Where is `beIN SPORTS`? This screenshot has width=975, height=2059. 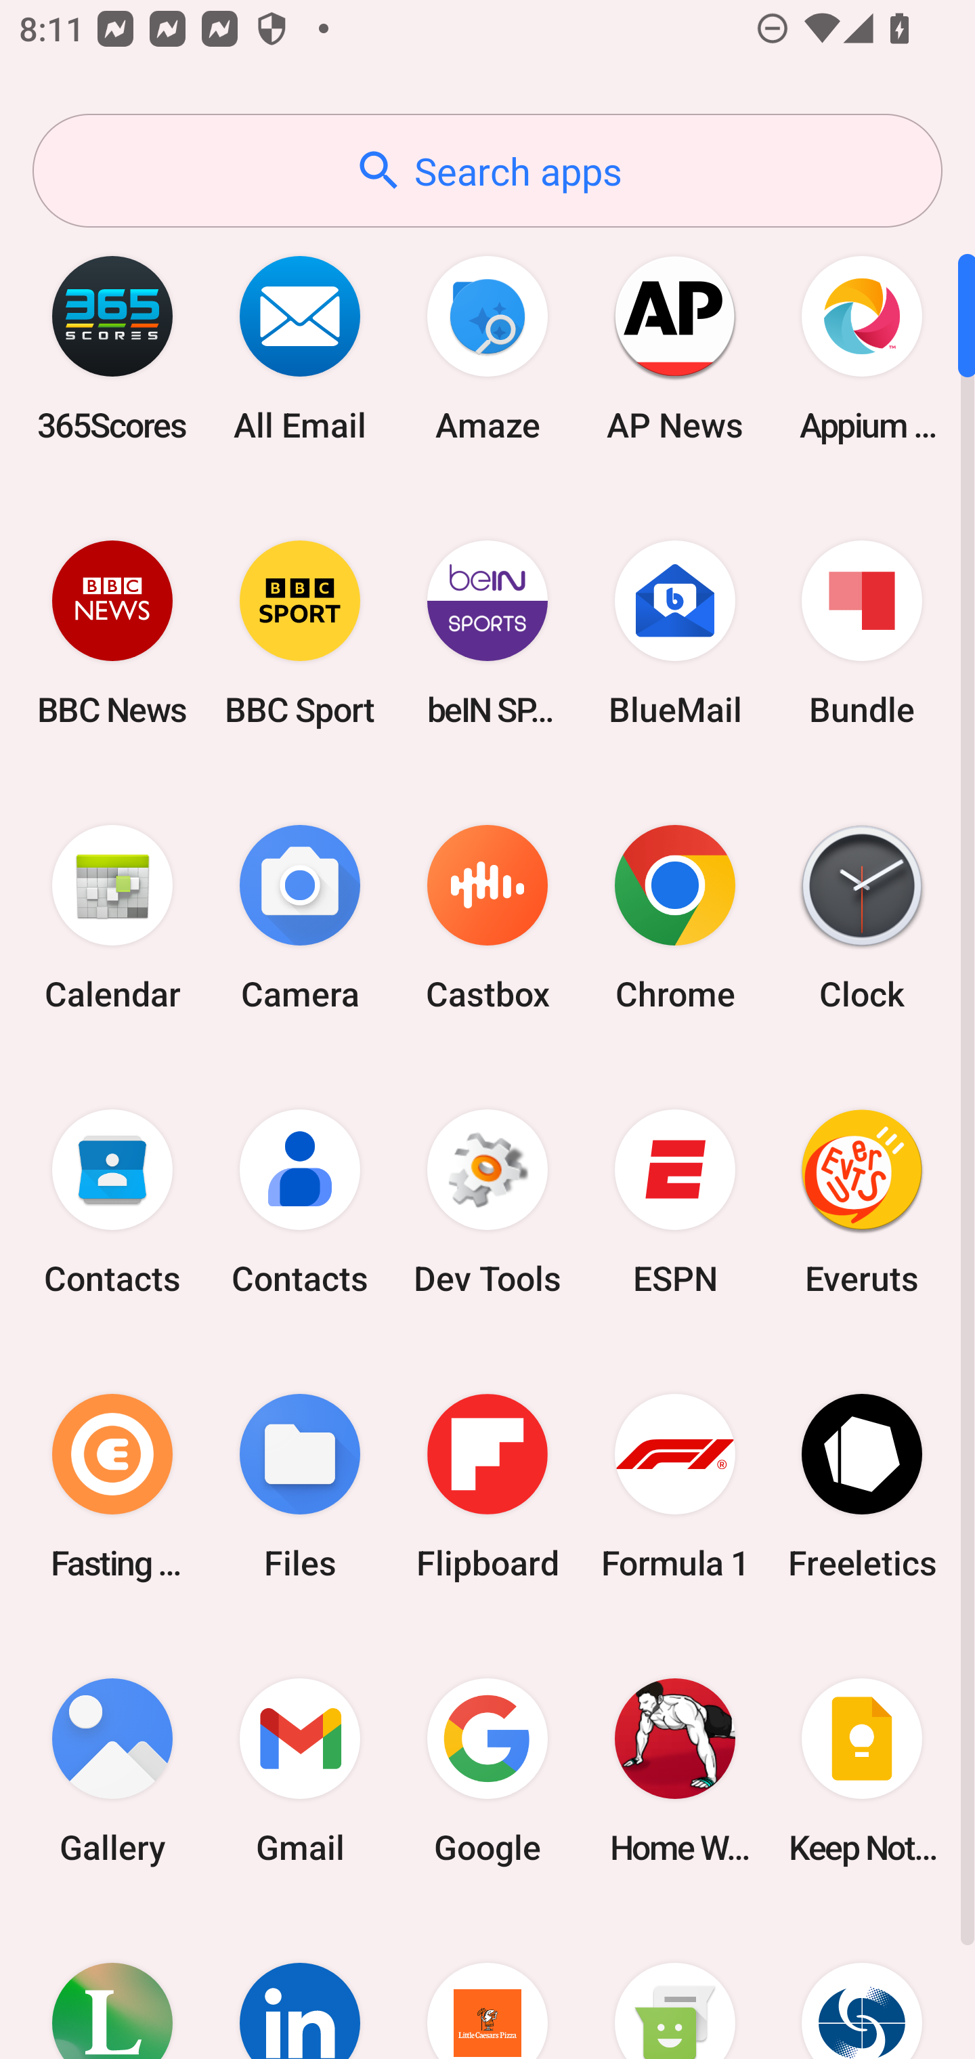 beIN SPORTS is located at coordinates (487, 633).